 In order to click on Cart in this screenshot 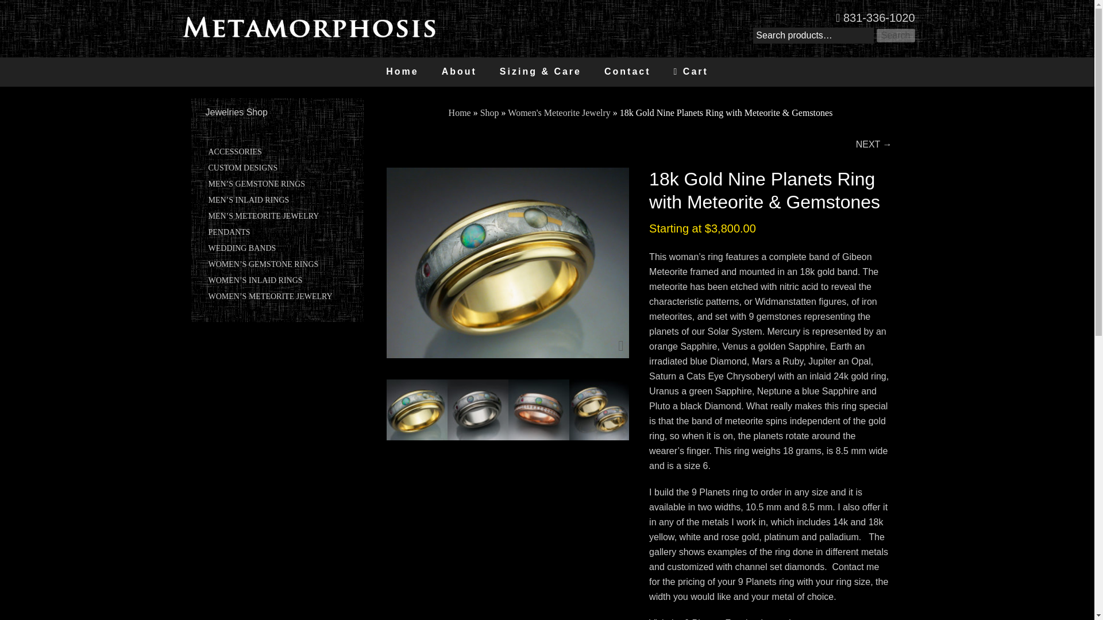, I will do `click(691, 72)`.